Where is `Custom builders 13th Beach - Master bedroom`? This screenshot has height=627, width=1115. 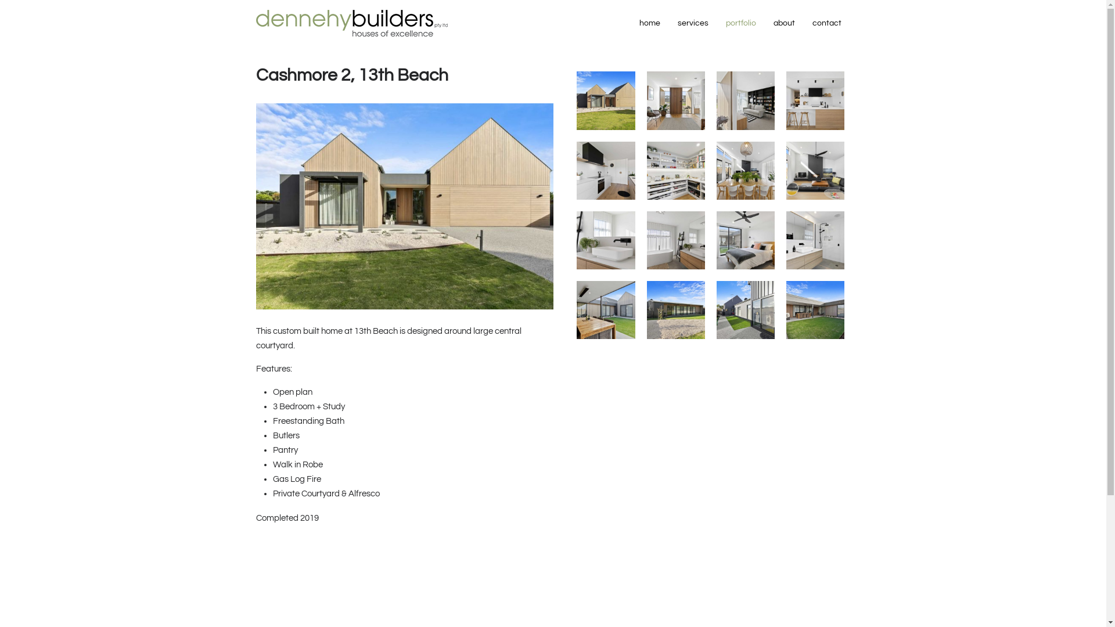 Custom builders 13th Beach - Master bedroom is located at coordinates (746, 240).